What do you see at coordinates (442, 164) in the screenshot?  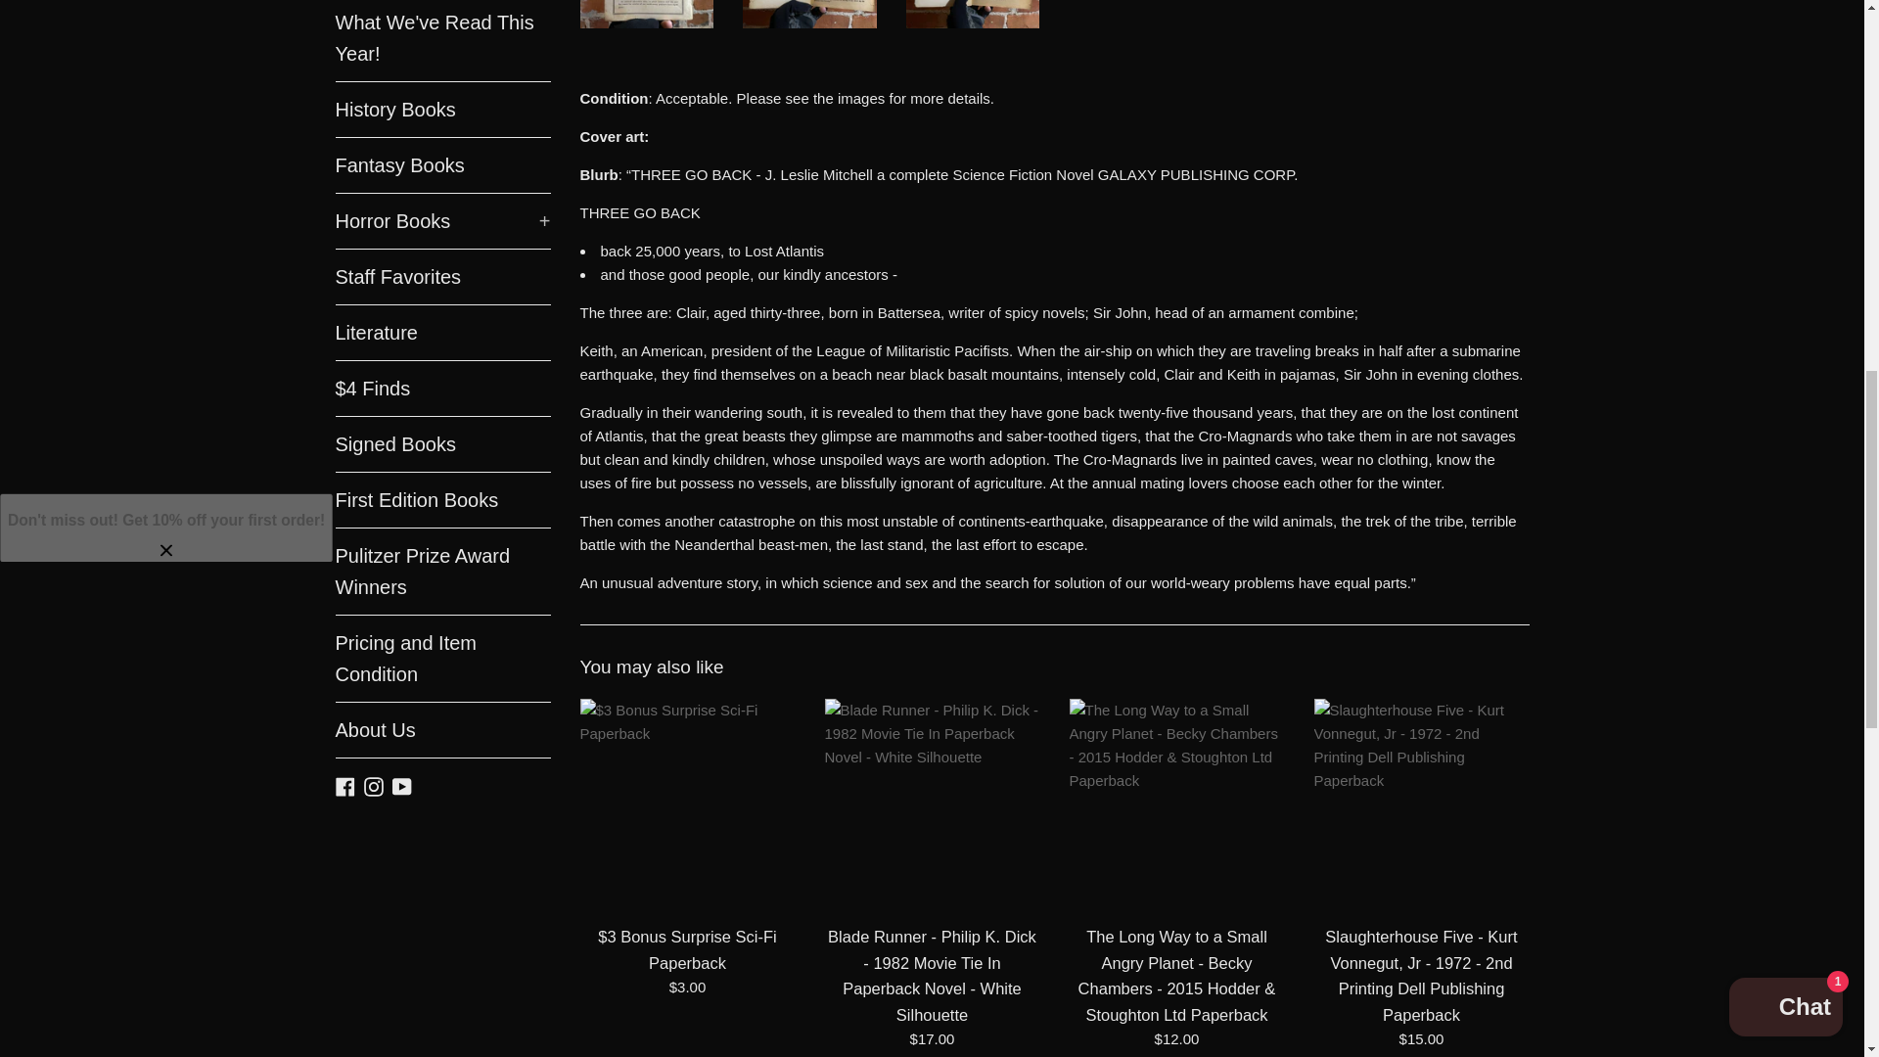 I see `Fantasy Books` at bounding box center [442, 164].